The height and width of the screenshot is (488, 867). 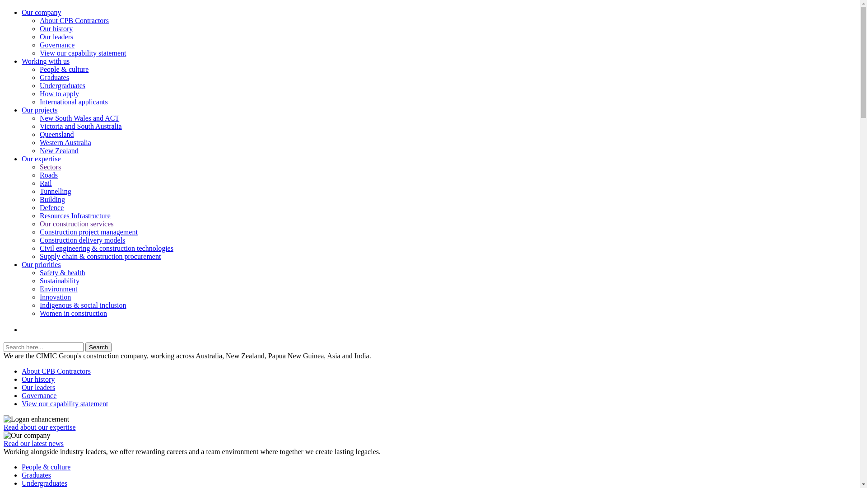 I want to click on About CPB Contractors, so click(x=56, y=371).